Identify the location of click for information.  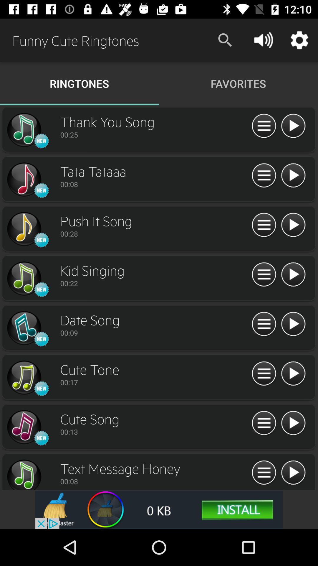
(264, 275).